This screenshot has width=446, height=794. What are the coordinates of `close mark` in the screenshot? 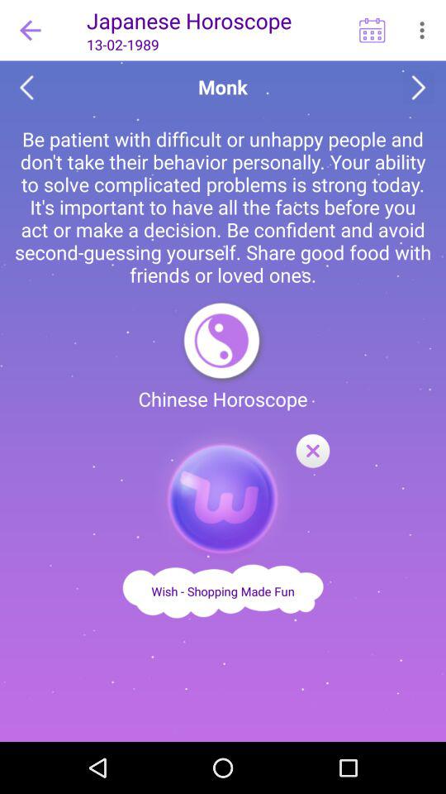 It's located at (312, 452).